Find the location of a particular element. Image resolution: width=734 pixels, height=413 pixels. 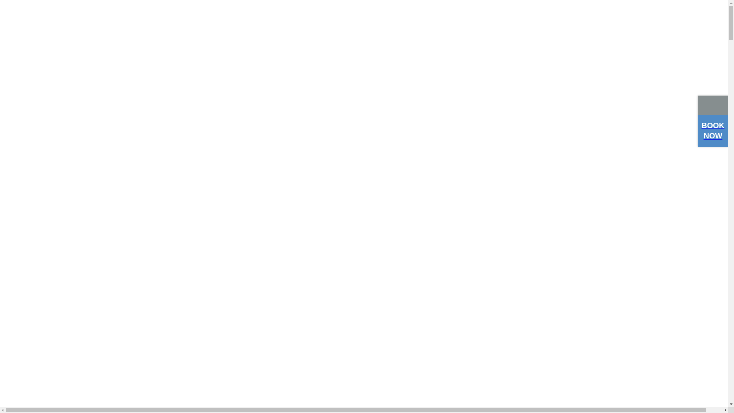

Home is located at coordinates (31, 142).